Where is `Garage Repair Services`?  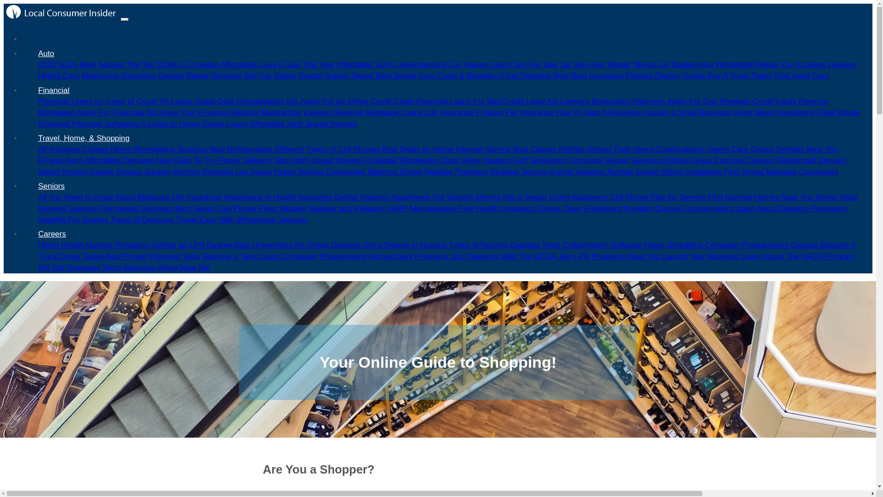
Garage Repair Services is located at coordinates (201, 75).